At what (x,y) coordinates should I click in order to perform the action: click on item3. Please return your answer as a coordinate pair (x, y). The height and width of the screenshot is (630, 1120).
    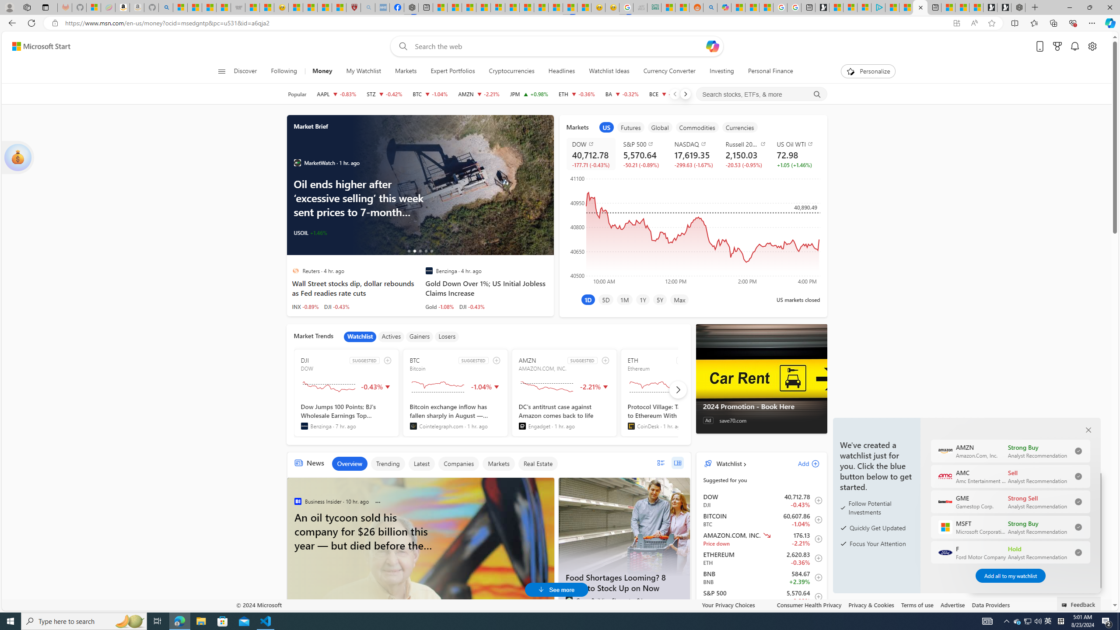
    Looking at the image, I should click on (660, 127).